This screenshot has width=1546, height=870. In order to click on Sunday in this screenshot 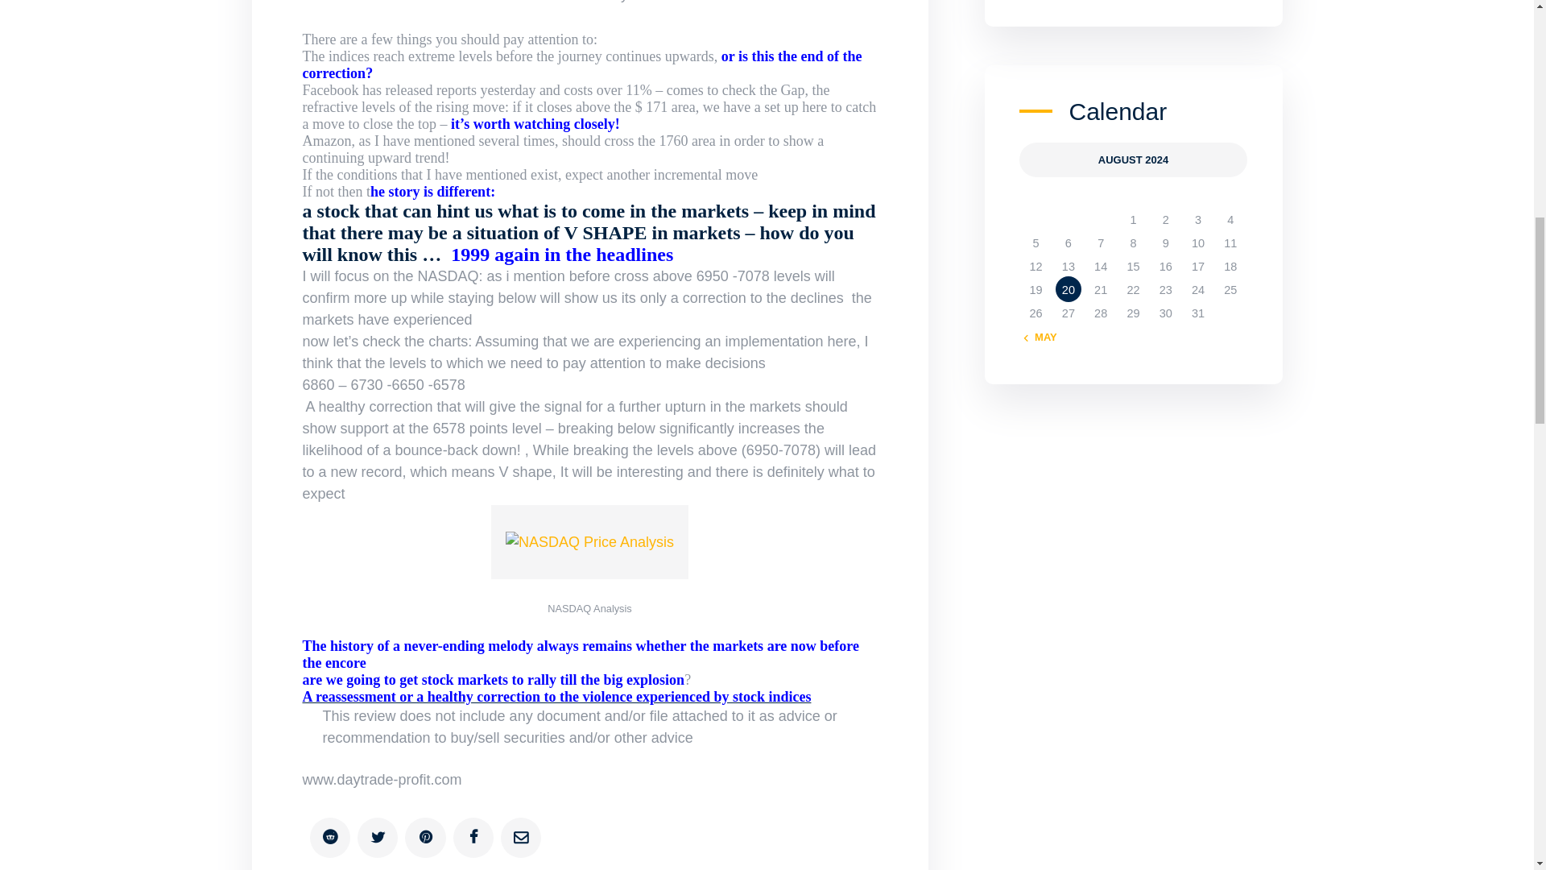, I will do `click(1230, 198)`.